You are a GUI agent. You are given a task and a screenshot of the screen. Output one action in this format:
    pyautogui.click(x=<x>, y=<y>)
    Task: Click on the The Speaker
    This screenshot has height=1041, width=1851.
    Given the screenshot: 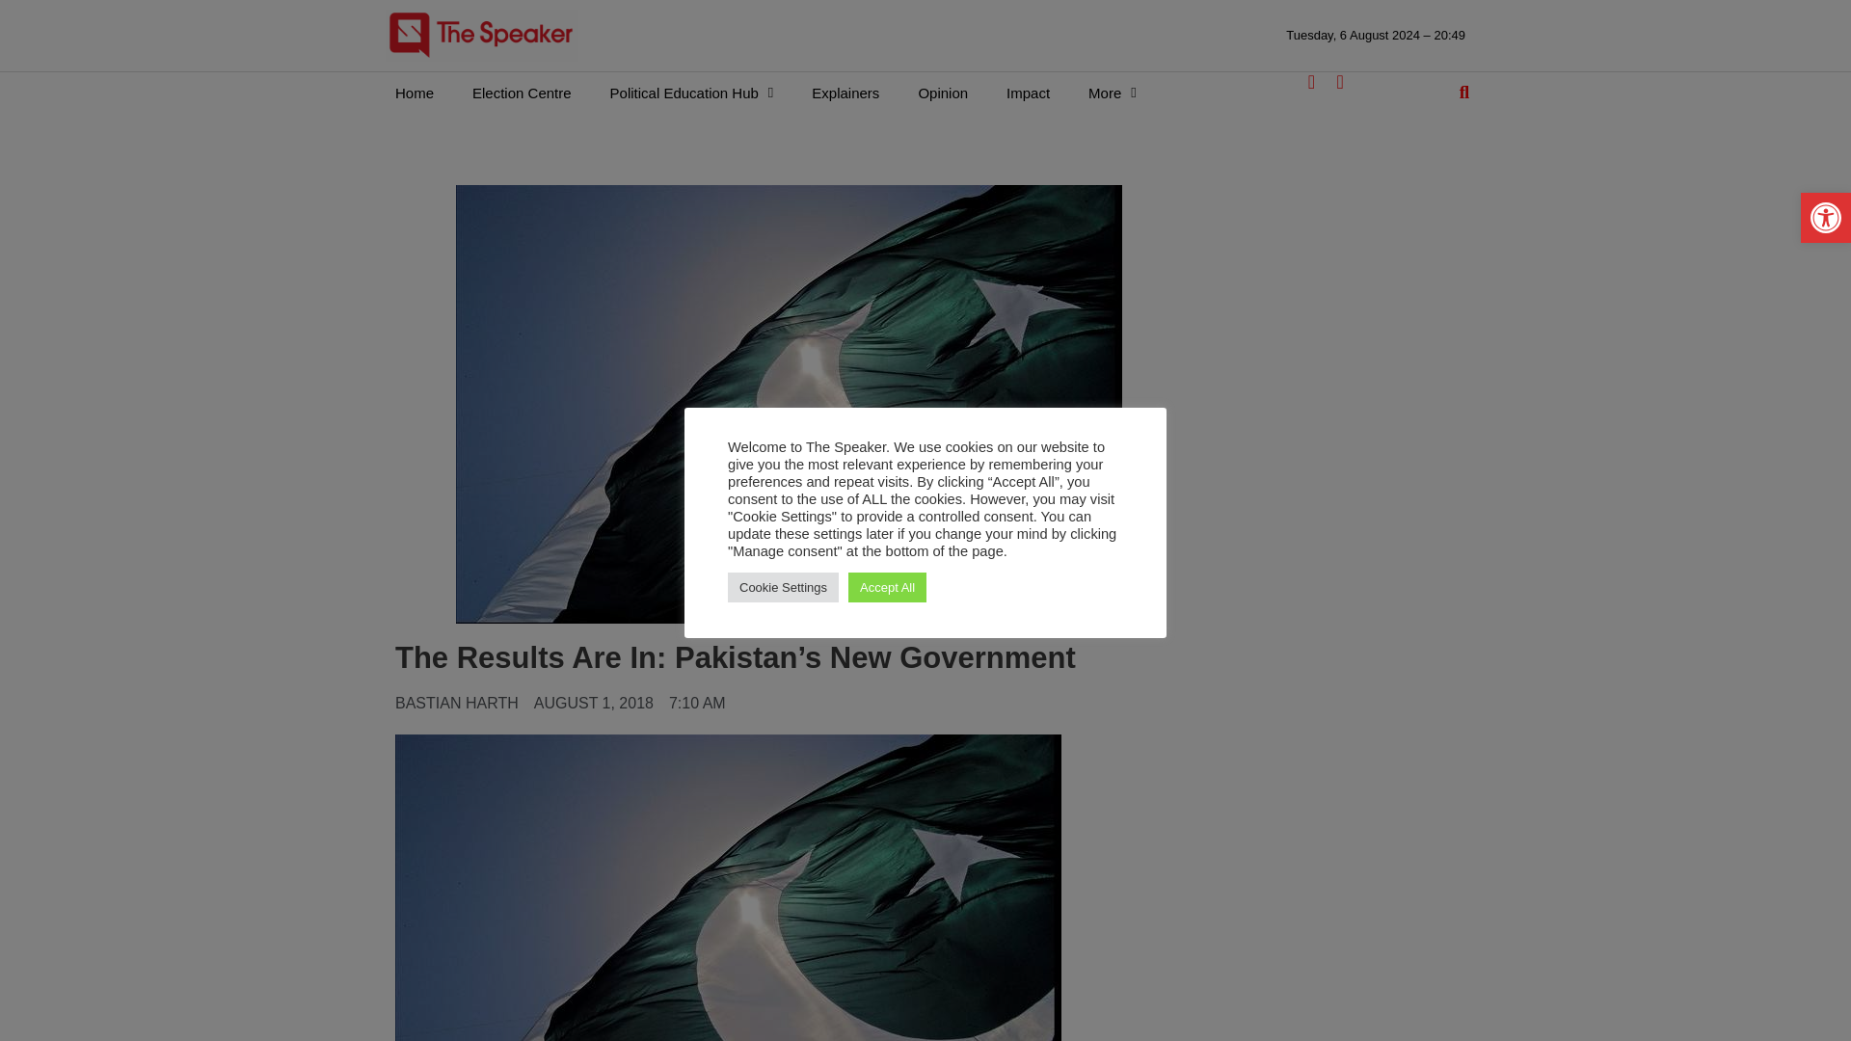 What is the action you would take?
    pyautogui.click(x=481, y=35)
    